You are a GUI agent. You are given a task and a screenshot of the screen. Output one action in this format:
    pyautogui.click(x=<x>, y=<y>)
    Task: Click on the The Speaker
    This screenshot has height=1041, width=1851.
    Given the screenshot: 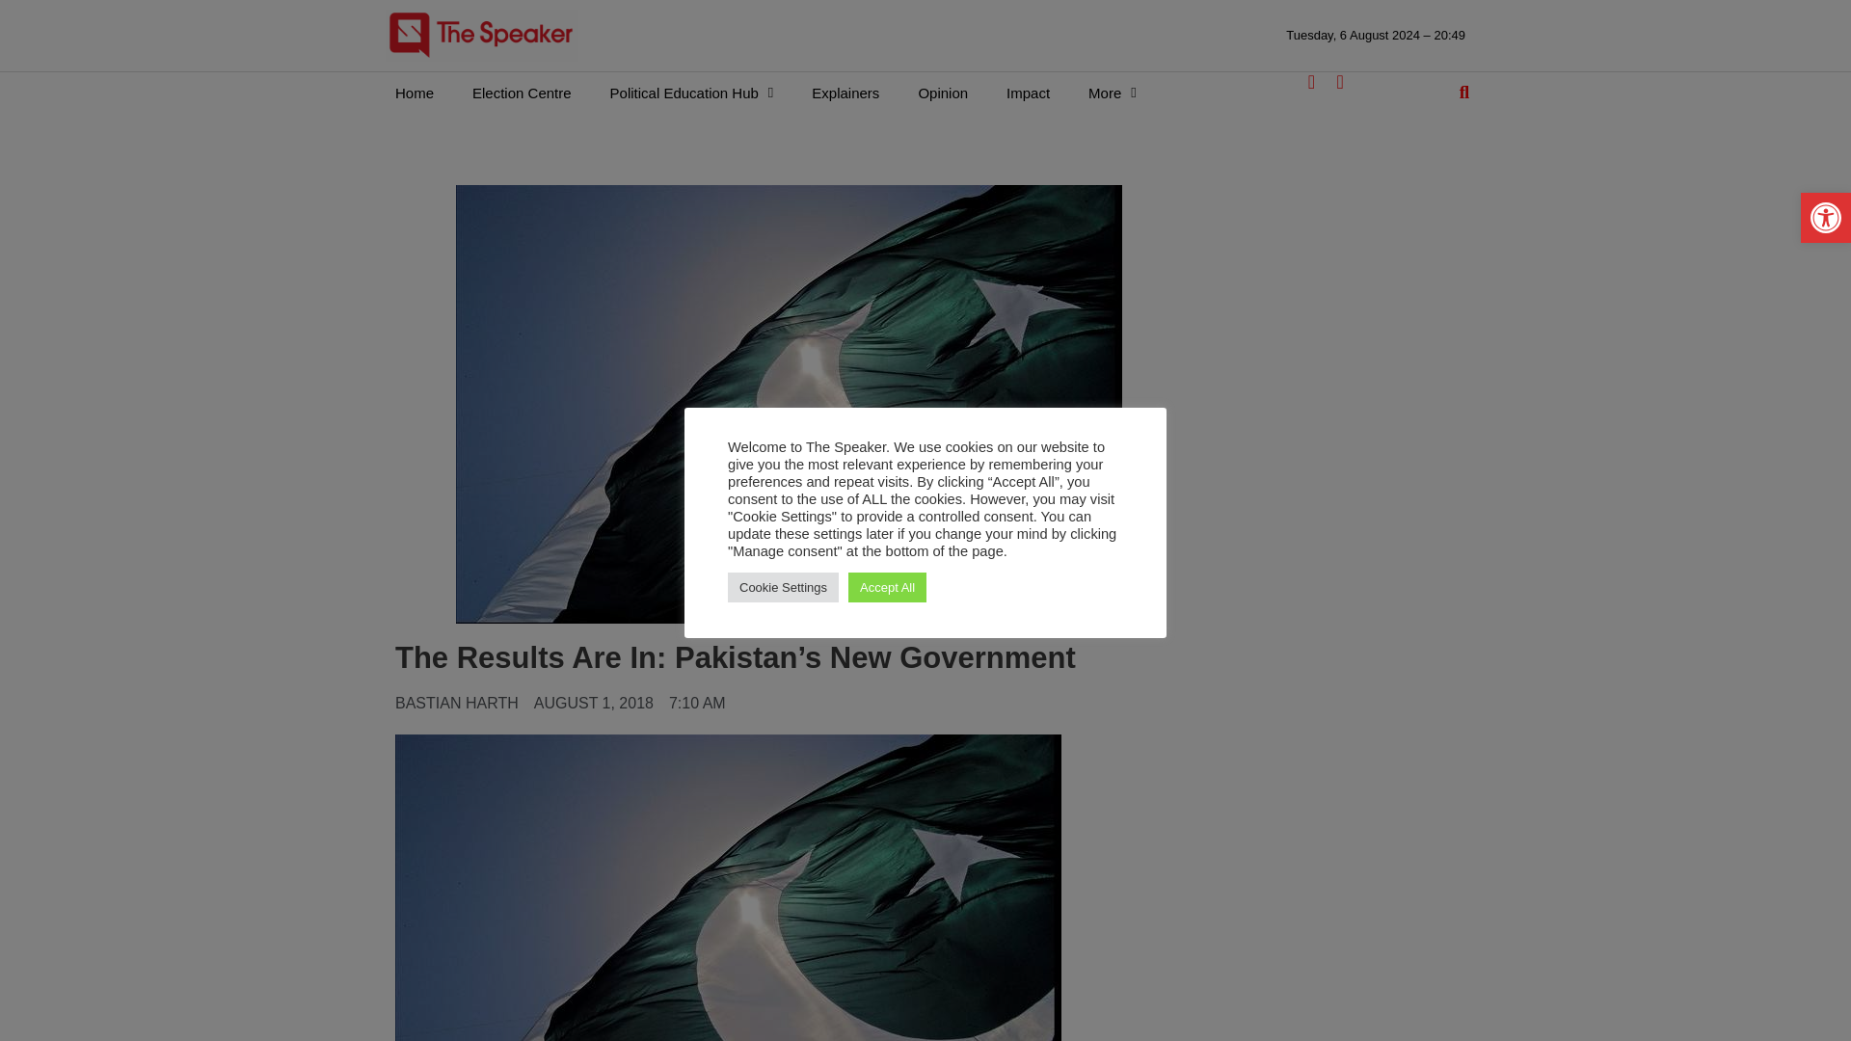 What is the action you would take?
    pyautogui.click(x=481, y=35)
    